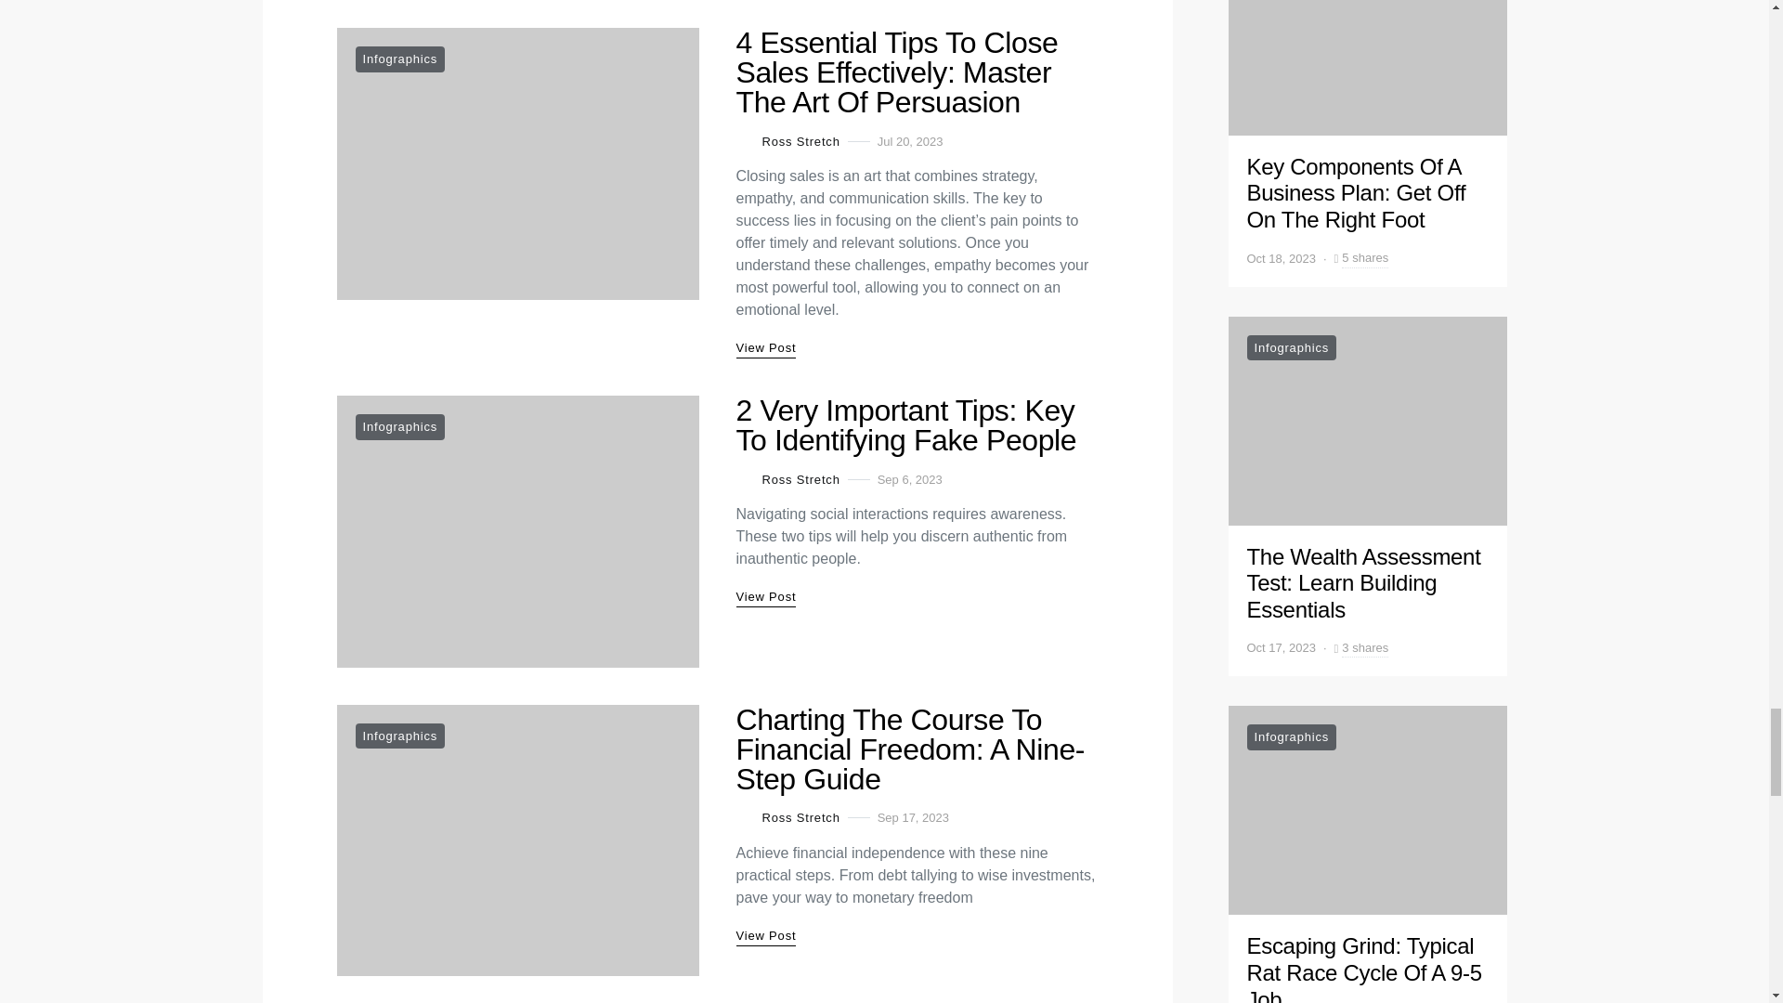  I want to click on View all posts by Ross Stretch, so click(787, 817).